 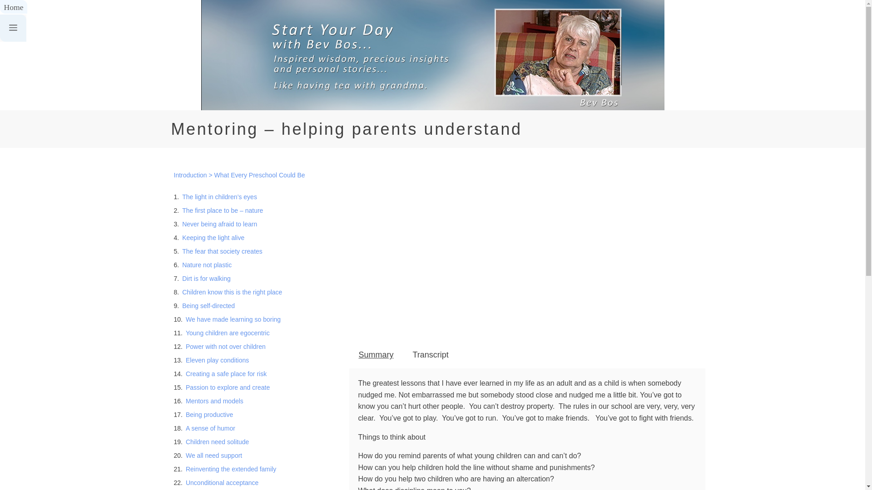 I want to click on Unconditional acceptance, so click(x=222, y=483).